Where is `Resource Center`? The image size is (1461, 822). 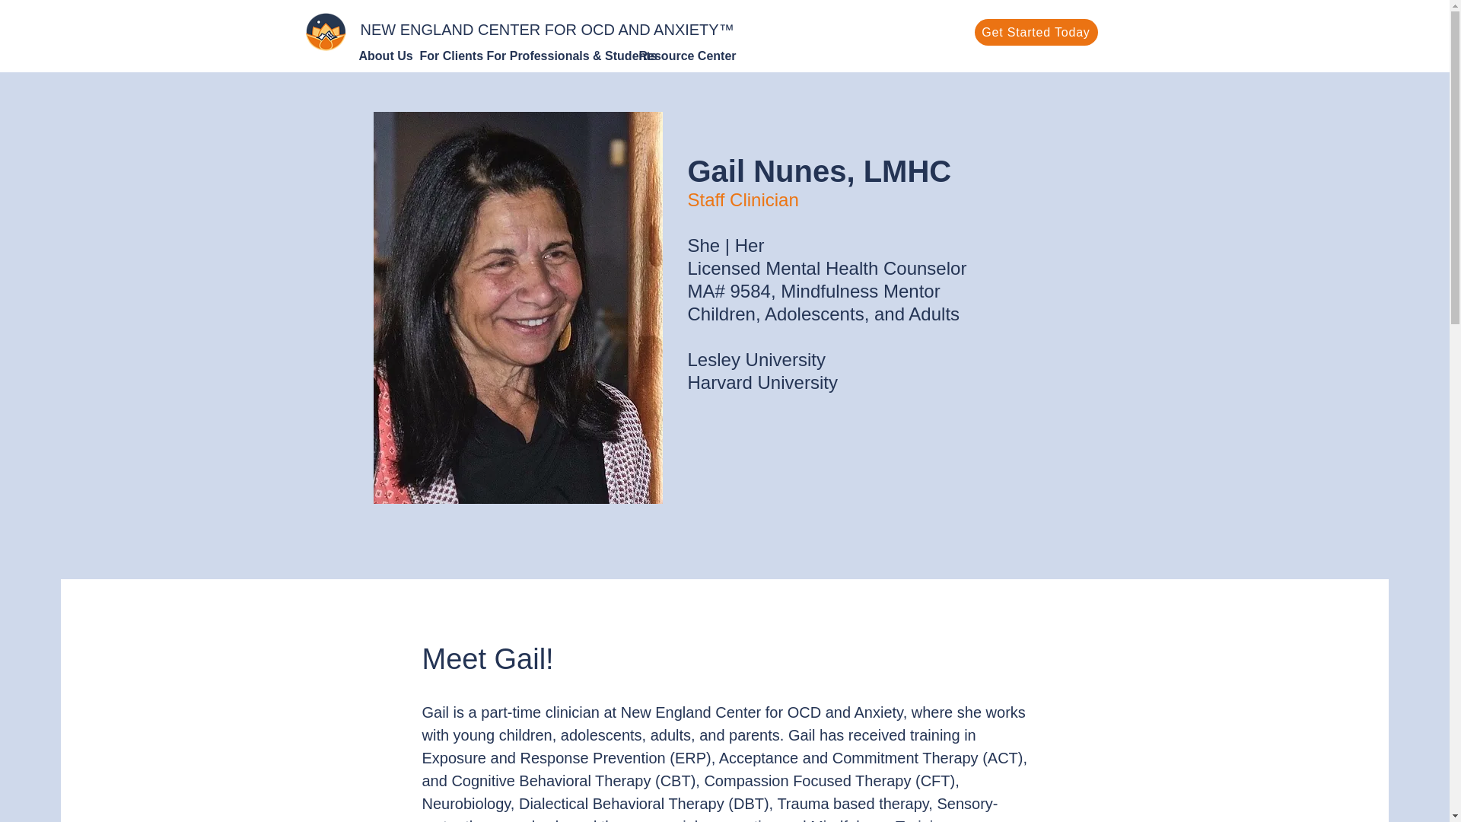
Resource Center is located at coordinates (679, 56).